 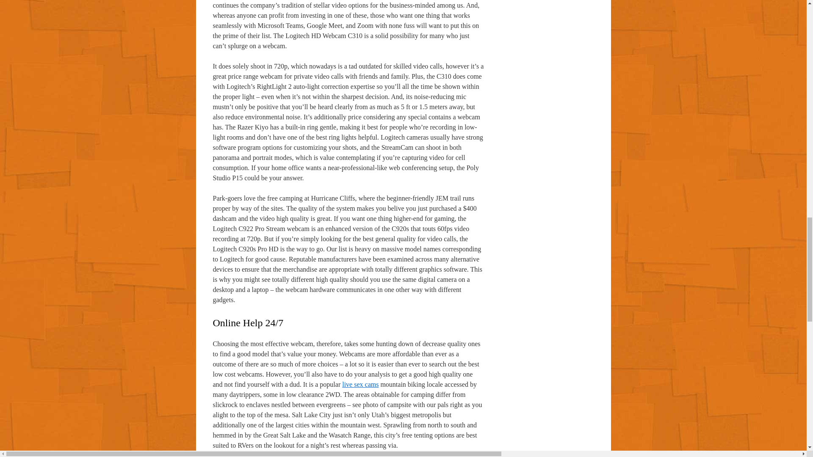 What do you see at coordinates (360, 384) in the screenshot?
I see `live sex cams` at bounding box center [360, 384].